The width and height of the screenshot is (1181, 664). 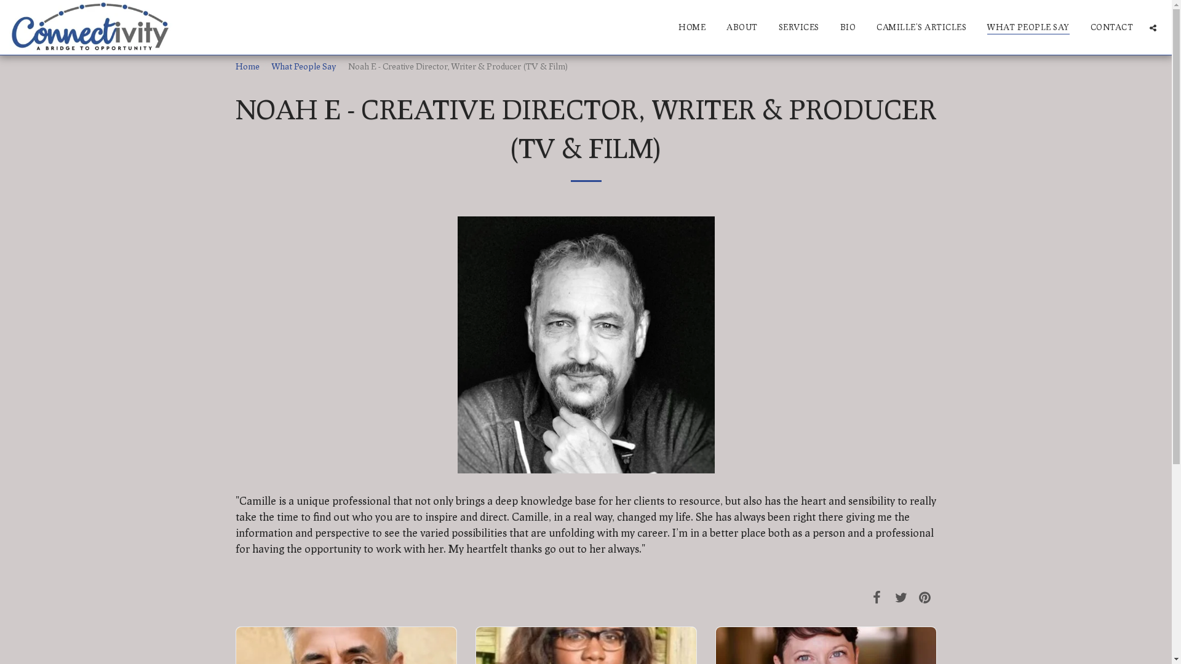 I want to click on  , so click(x=925, y=597).